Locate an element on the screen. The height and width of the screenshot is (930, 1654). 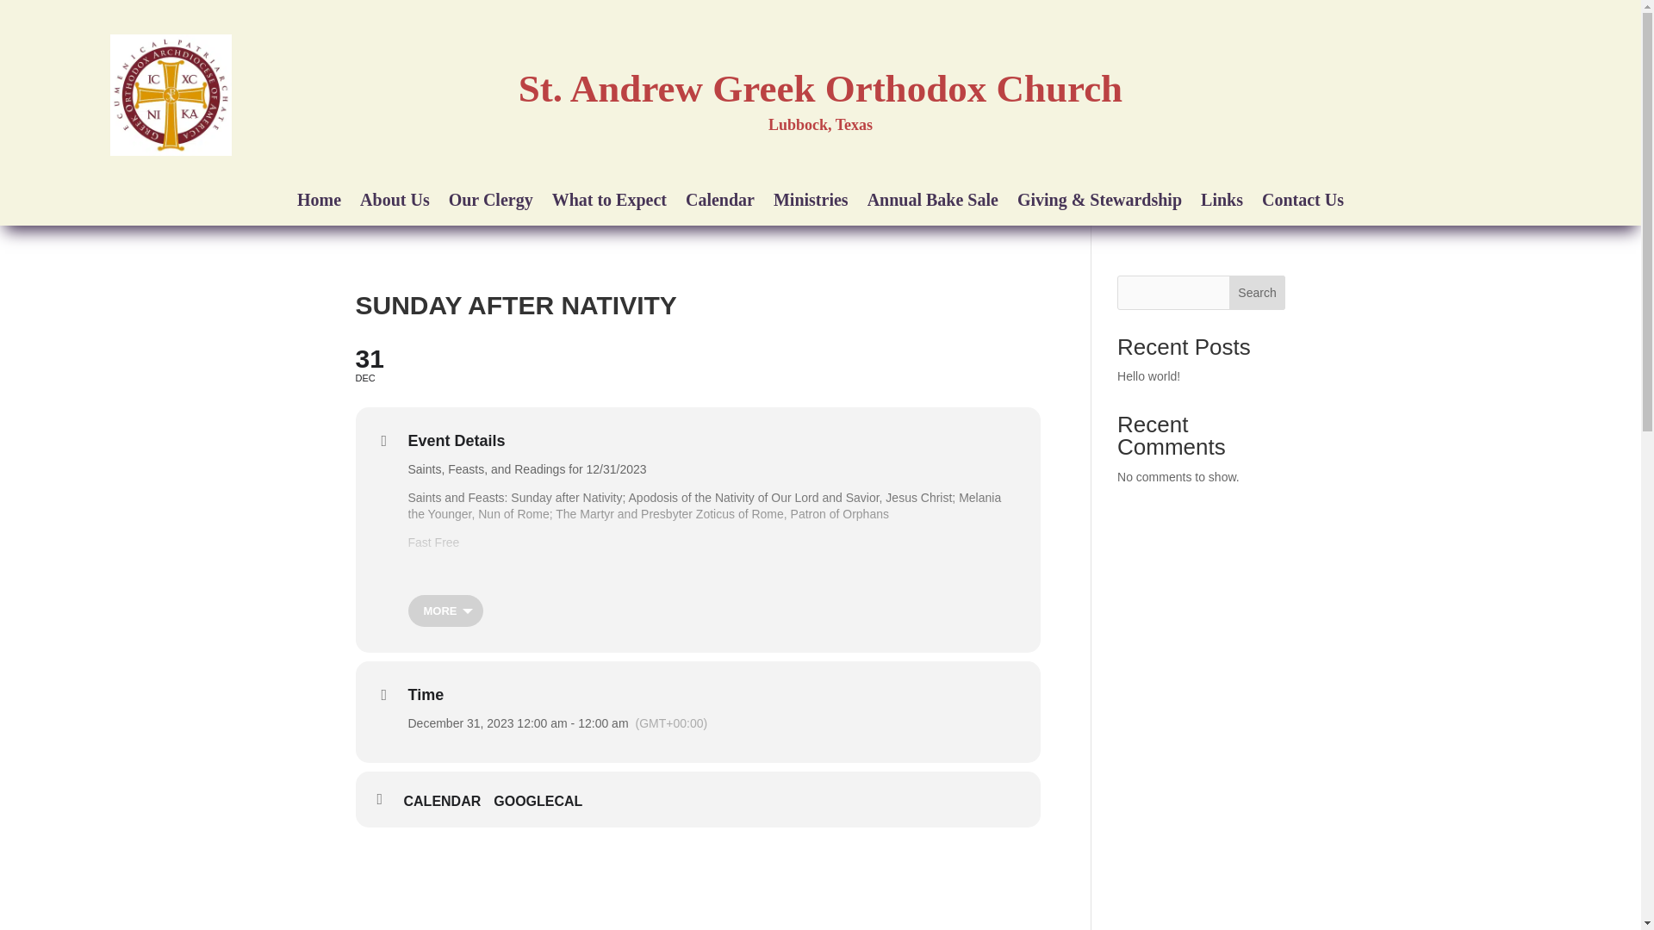
Home is located at coordinates (698, 363).